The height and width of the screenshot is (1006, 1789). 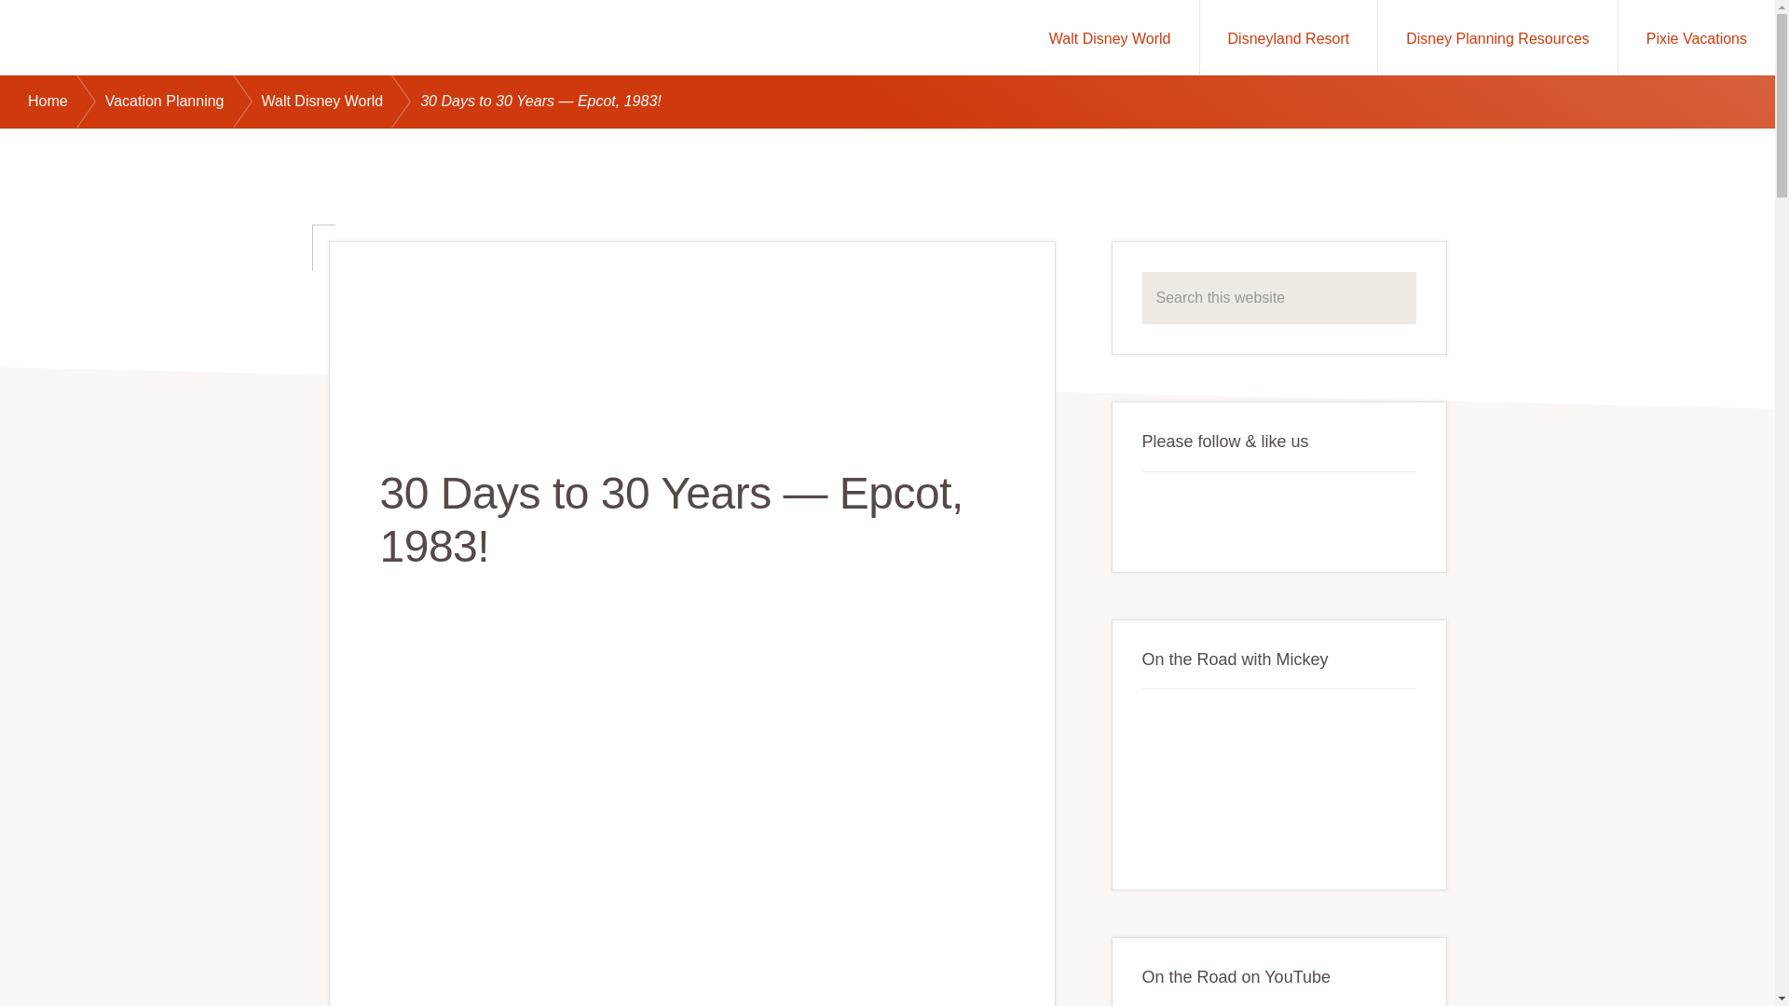 What do you see at coordinates (1110, 37) in the screenshot?
I see `Walt Disney World` at bounding box center [1110, 37].